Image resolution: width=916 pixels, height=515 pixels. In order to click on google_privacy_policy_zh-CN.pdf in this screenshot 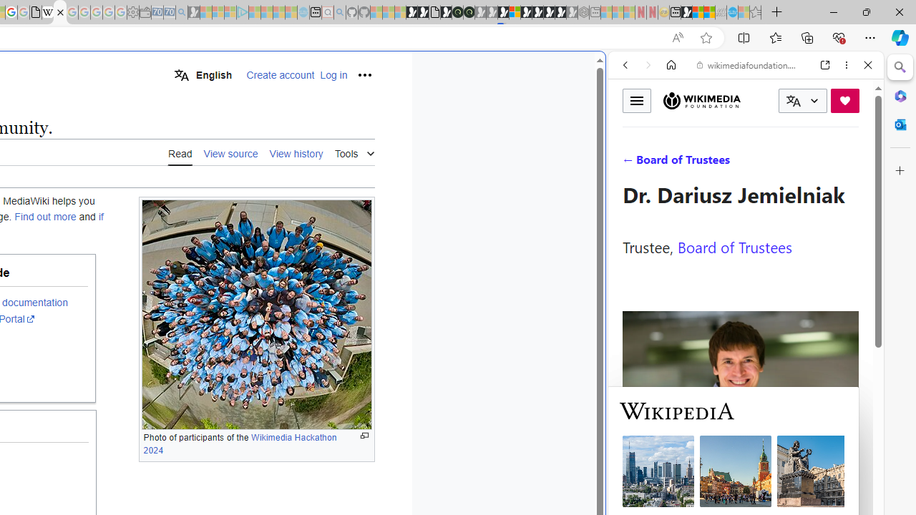, I will do `click(36, 13)`.